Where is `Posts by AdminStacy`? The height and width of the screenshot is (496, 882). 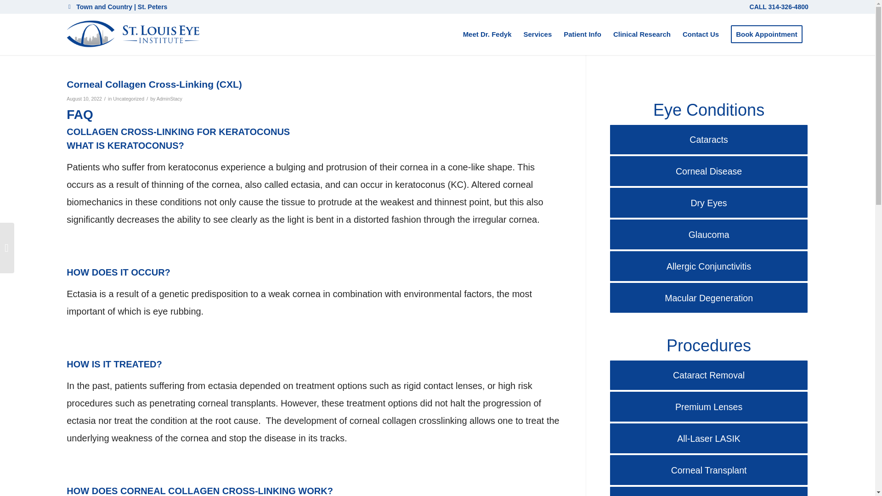 Posts by AdminStacy is located at coordinates (170, 99).